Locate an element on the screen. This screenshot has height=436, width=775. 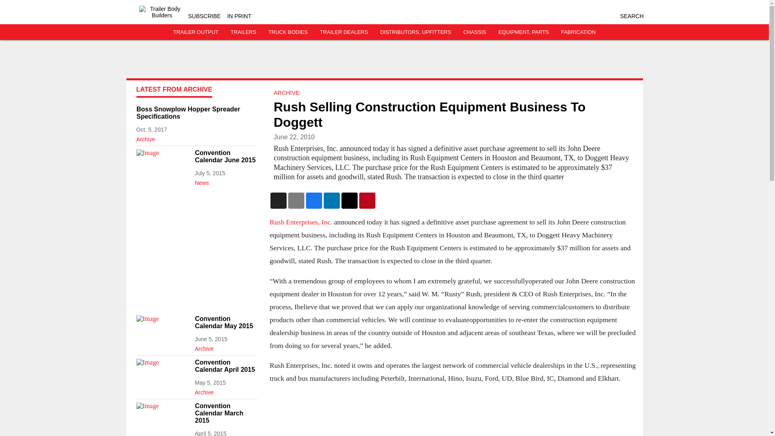
SUBSCRIBE is located at coordinates (204, 16).